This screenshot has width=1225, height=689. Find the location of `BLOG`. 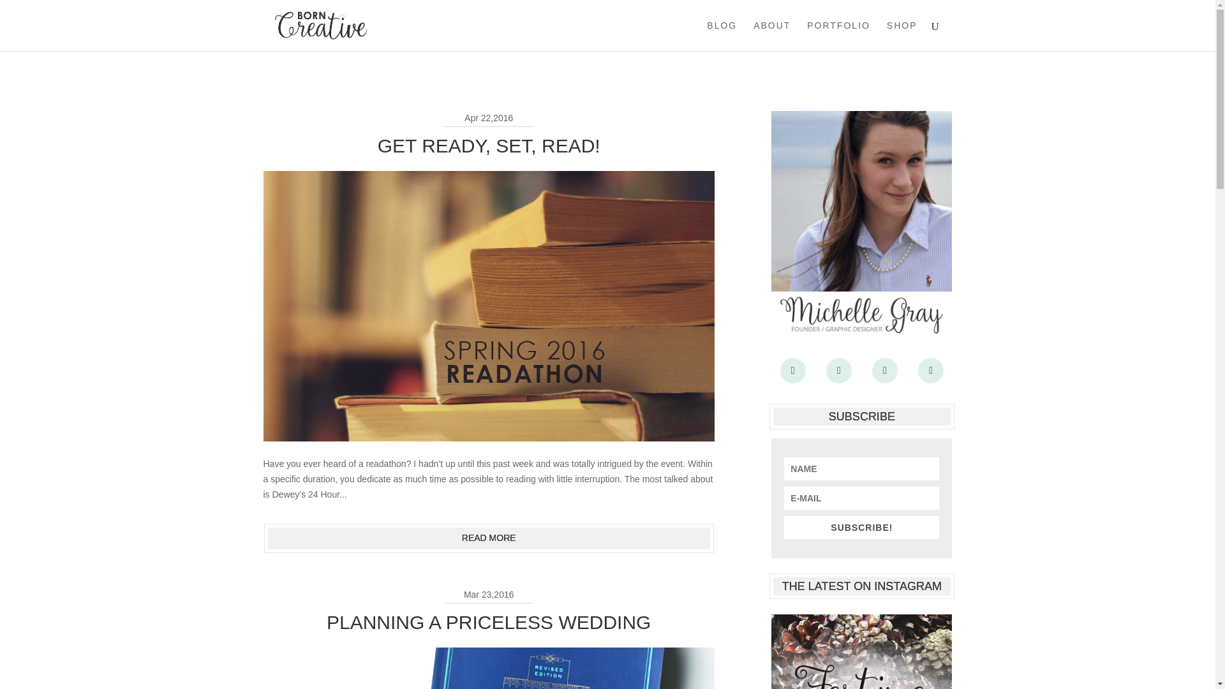

BLOG is located at coordinates (722, 36).